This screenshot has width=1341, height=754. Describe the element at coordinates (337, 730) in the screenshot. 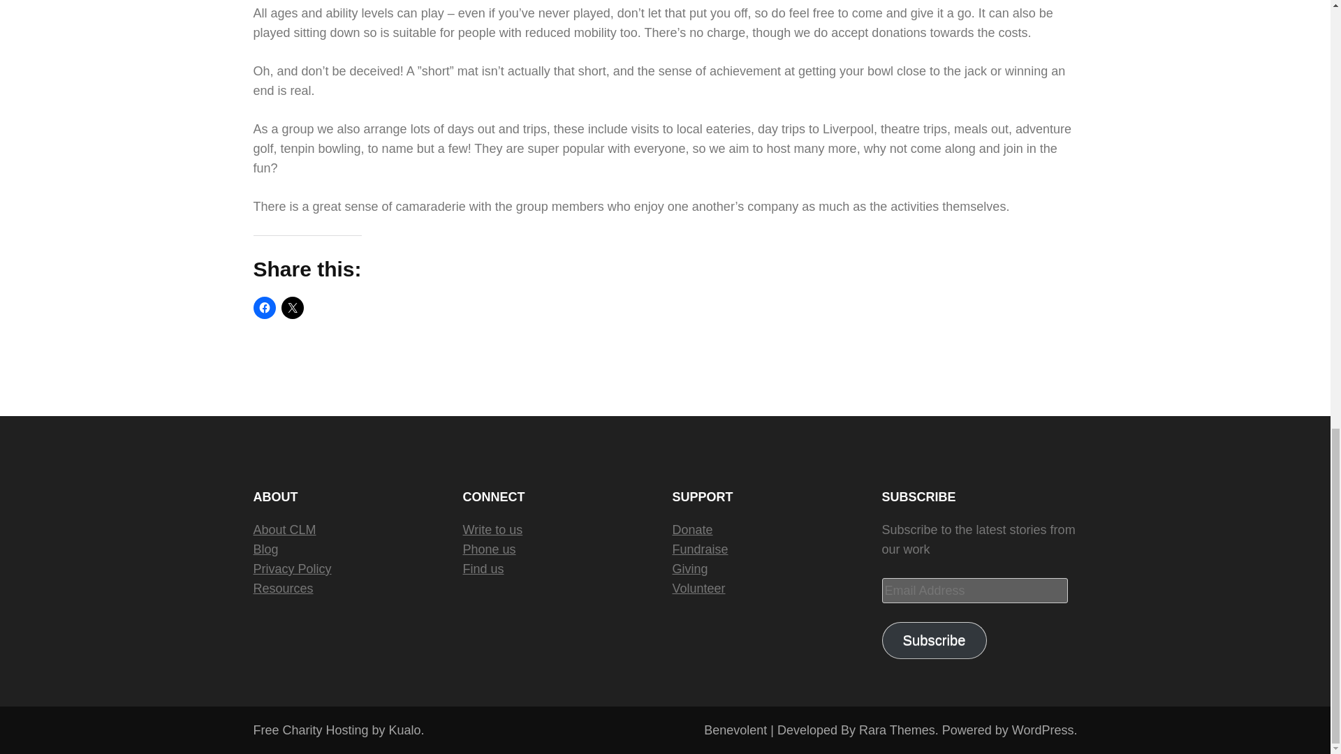

I see `Free Charity Hosting` at that location.